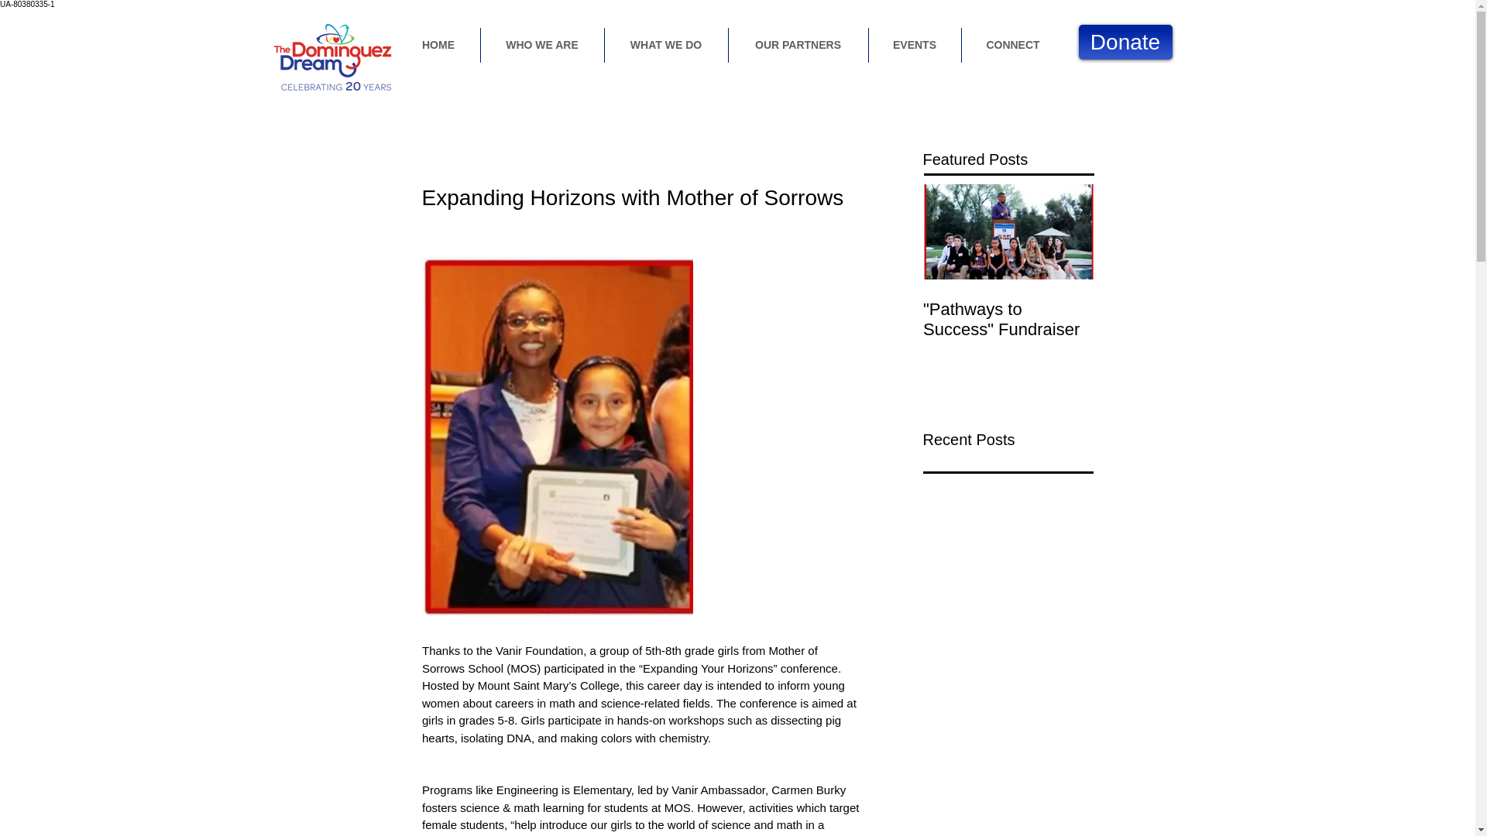 This screenshot has width=1487, height=836. I want to click on WHO WE ARE, so click(542, 45).